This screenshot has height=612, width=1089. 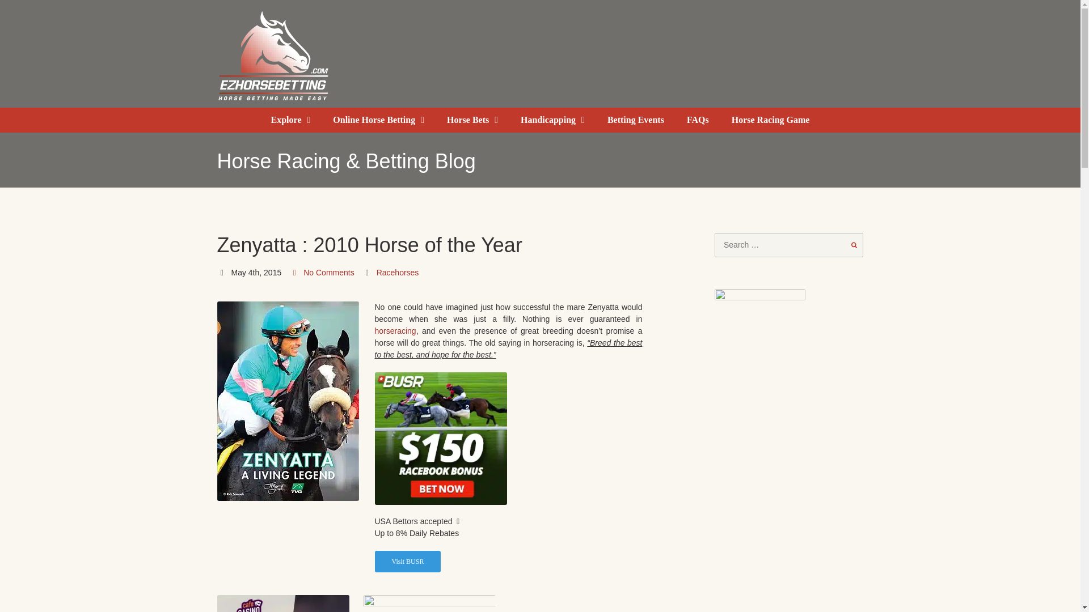 I want to click on Online Horse Betting, so click(x=379, y=120).